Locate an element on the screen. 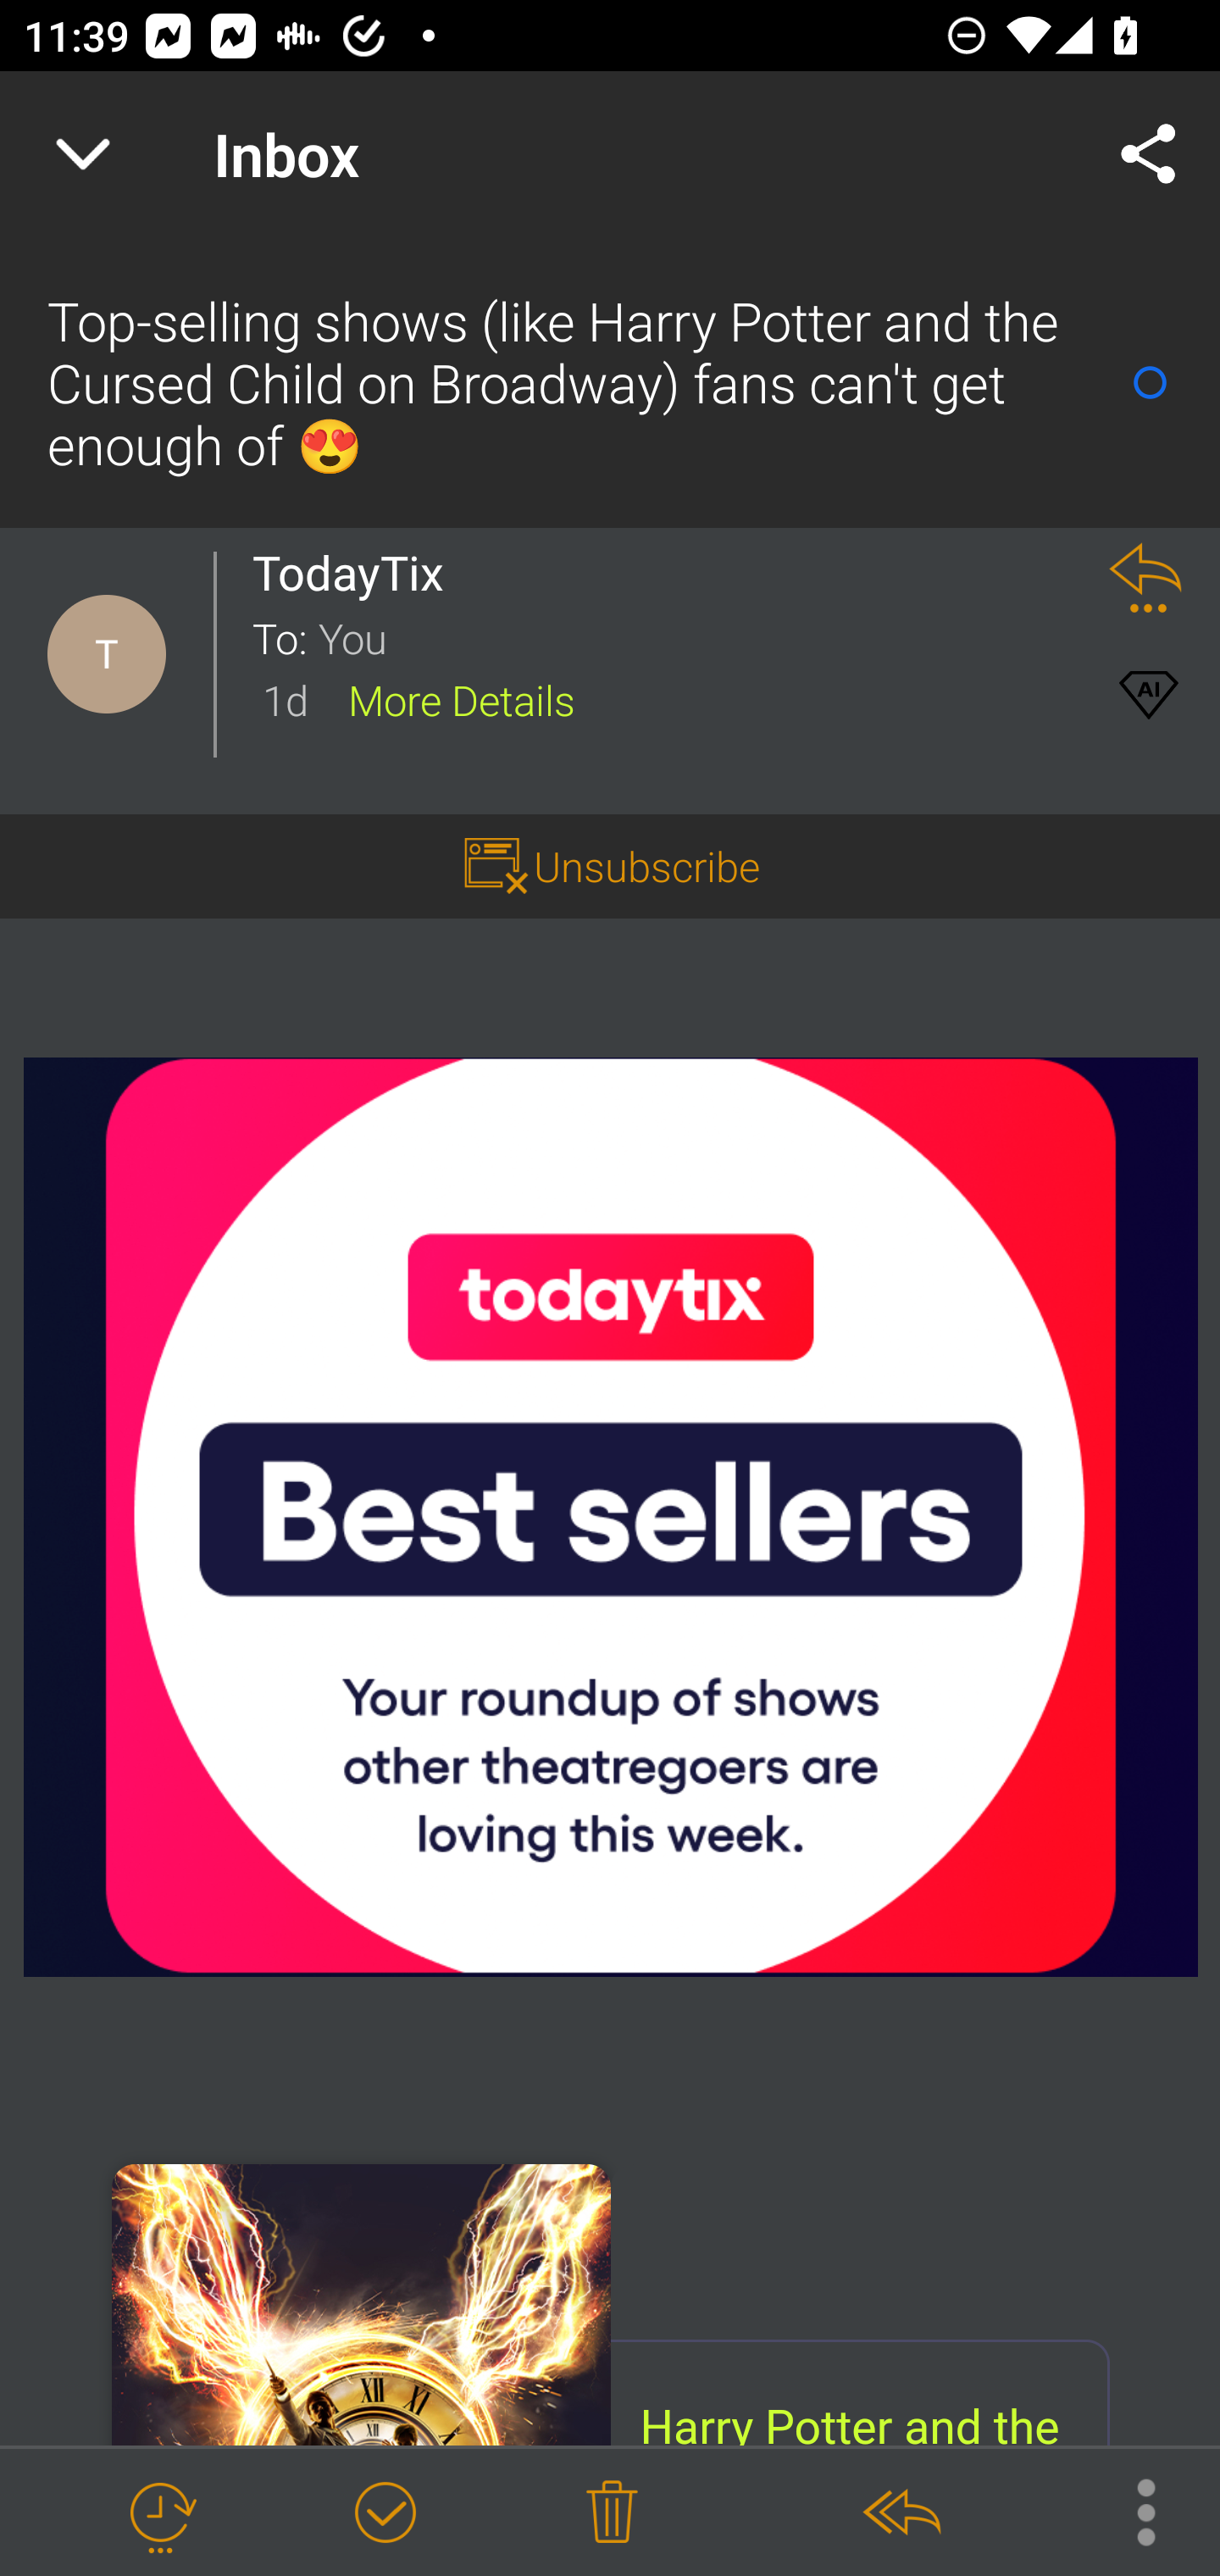  Unsubscribe is located at coordinates (647, 865).